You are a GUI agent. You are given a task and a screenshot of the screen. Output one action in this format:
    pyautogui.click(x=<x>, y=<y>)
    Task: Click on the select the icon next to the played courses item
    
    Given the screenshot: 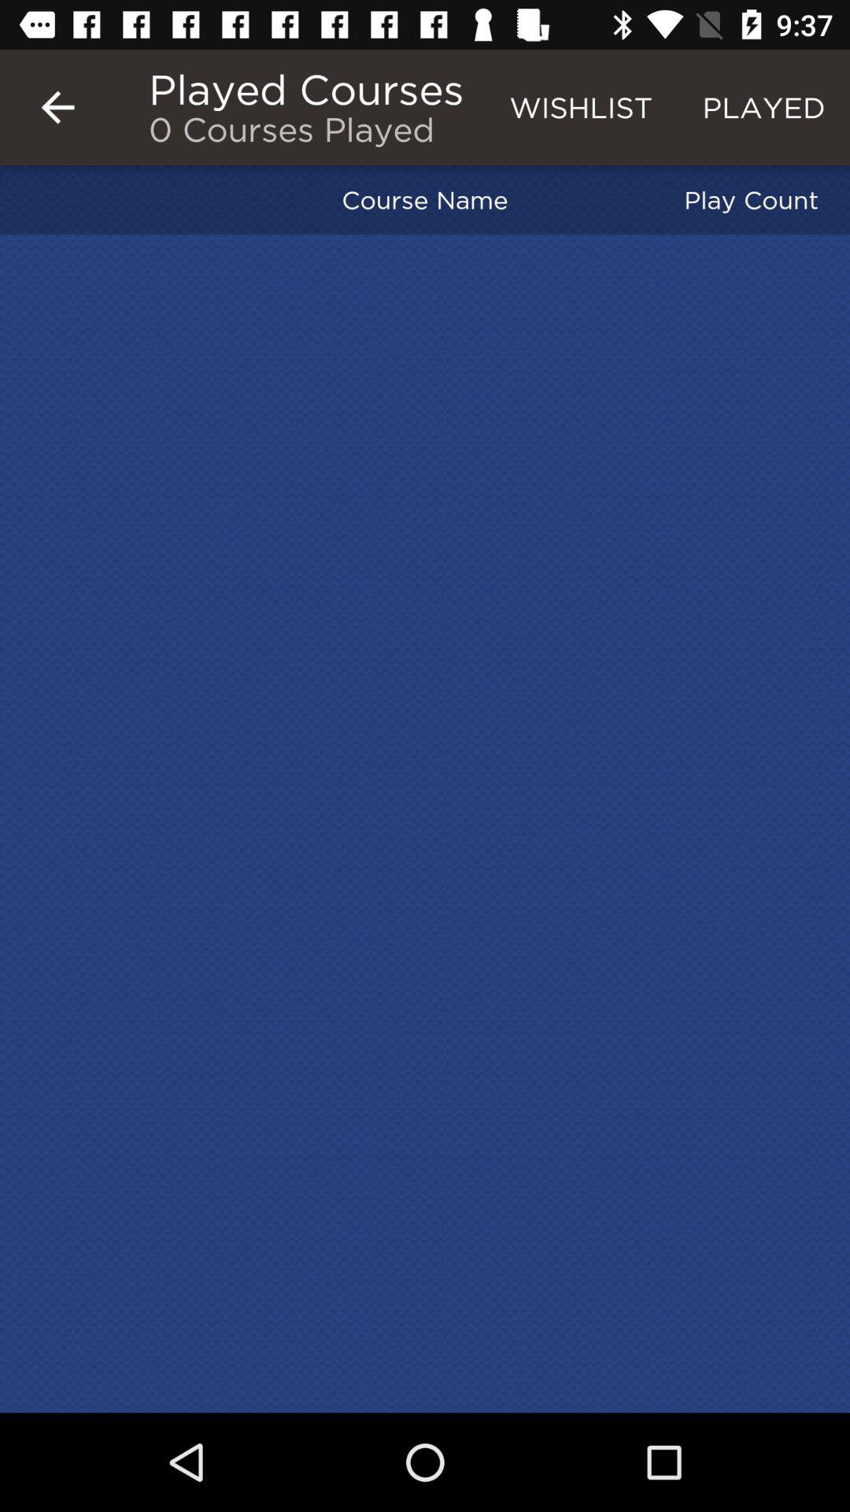 What is the action you would take?
    pyautogui.click(x=581, y=107)
    